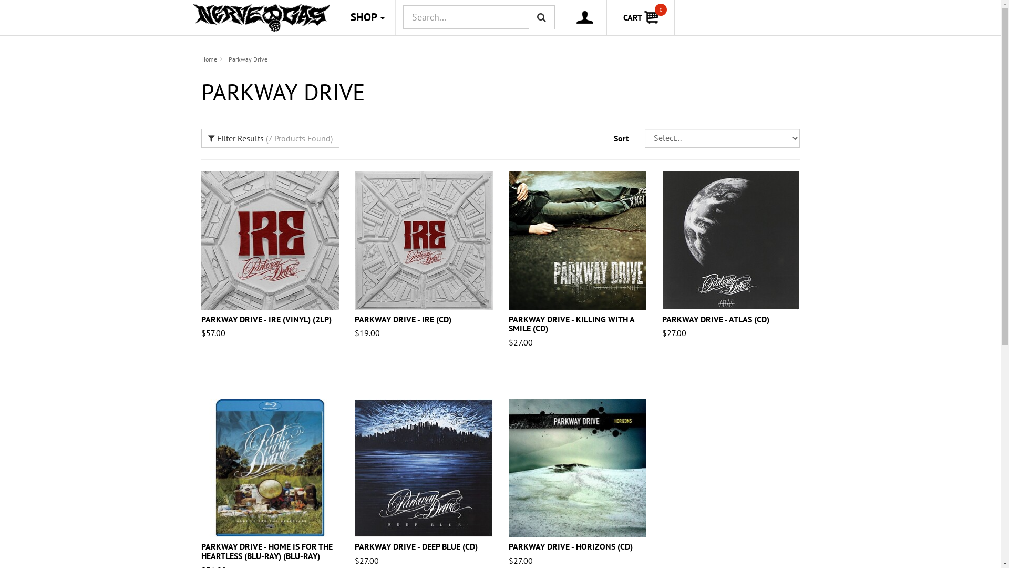 The width and height of the screenshot is (1009, 568). Describe the element at coordinates (585, 17) in the screenshot. I see `MY ACCOUNT` at that location.